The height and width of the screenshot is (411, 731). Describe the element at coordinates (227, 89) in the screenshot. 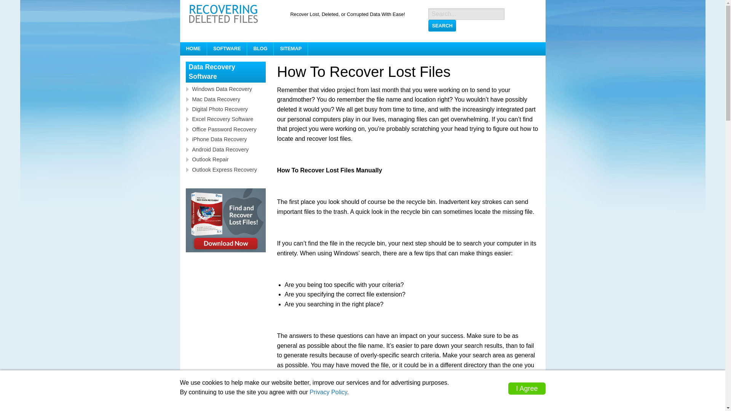

I see `Windows Data Recovery` at that location.